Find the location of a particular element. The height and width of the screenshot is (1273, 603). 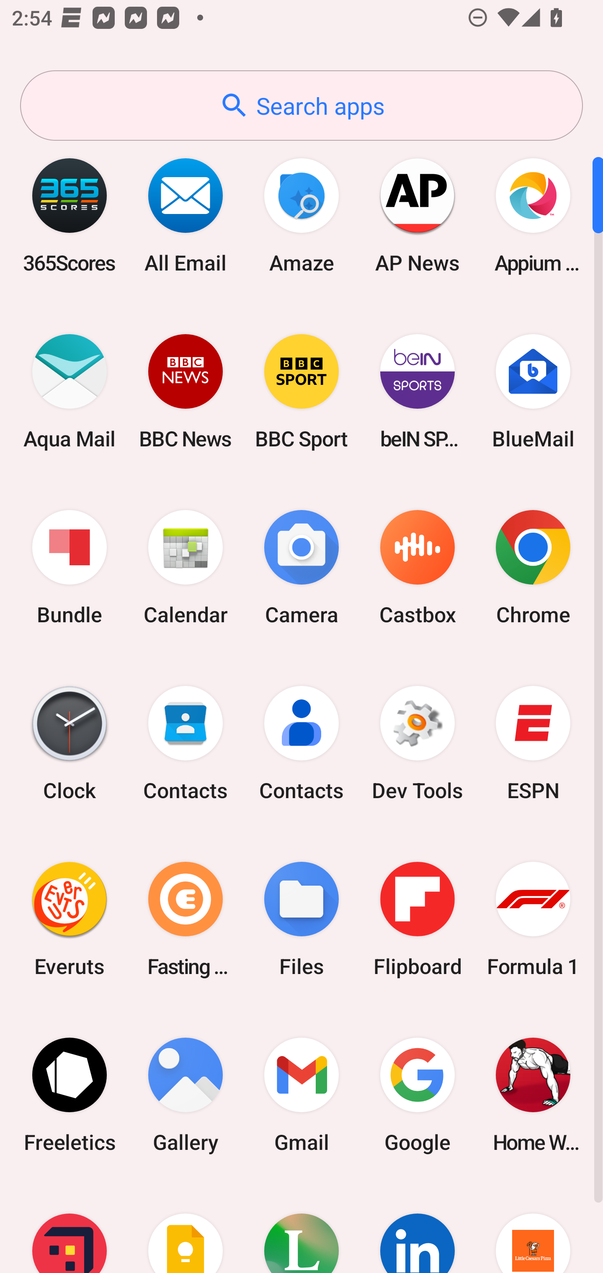

All Email is located at coordinates (186, 215).